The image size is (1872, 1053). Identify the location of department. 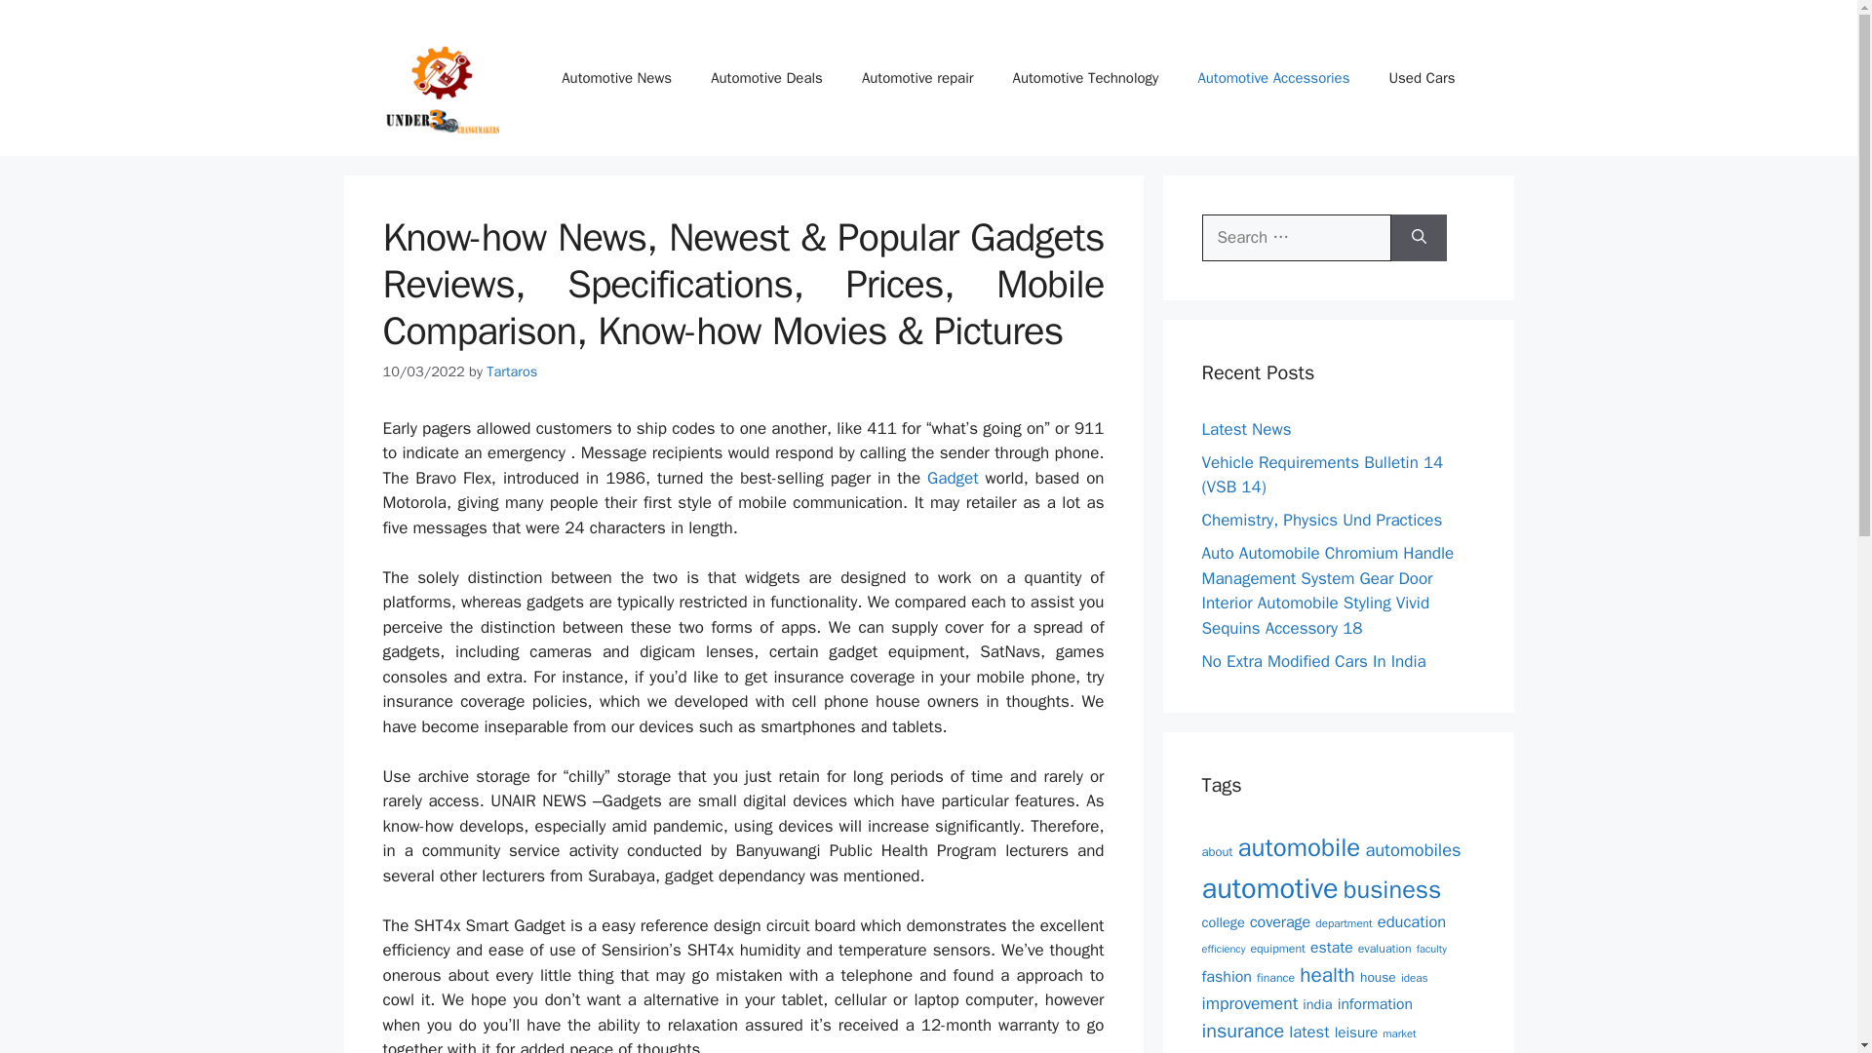
(1344, 922).